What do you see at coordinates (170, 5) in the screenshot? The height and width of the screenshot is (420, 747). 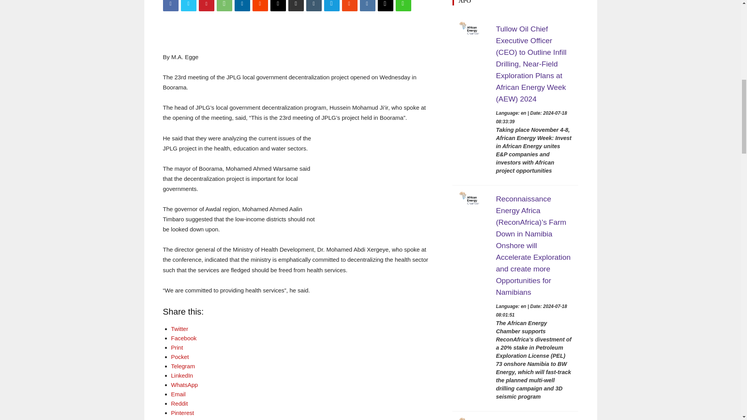 I see `Facebook` at bounding box center [170, 5].